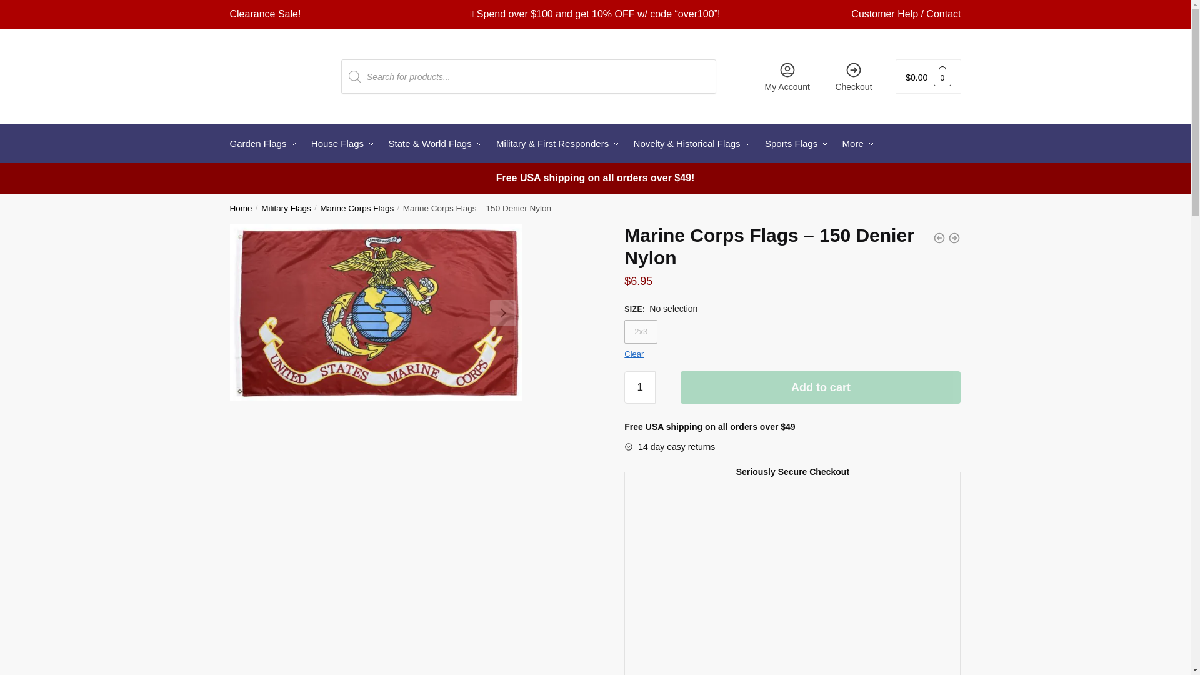 The image size is (1200, 675). I want to click on Garden Flags, so click(266, 144).